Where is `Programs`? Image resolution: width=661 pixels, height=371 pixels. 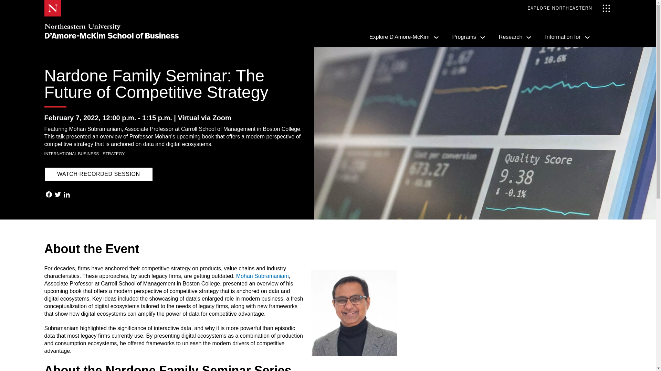
Programs is located at coordinates (469, 37).